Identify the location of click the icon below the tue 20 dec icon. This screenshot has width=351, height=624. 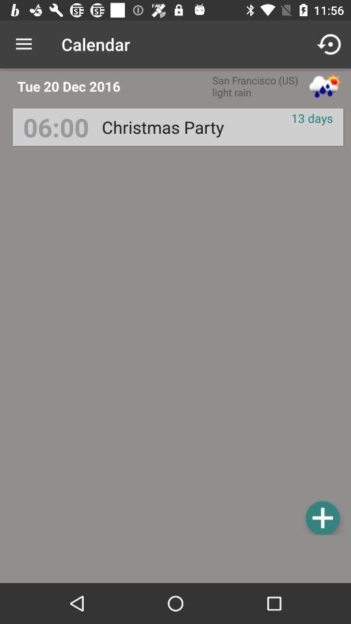
(56, 127).